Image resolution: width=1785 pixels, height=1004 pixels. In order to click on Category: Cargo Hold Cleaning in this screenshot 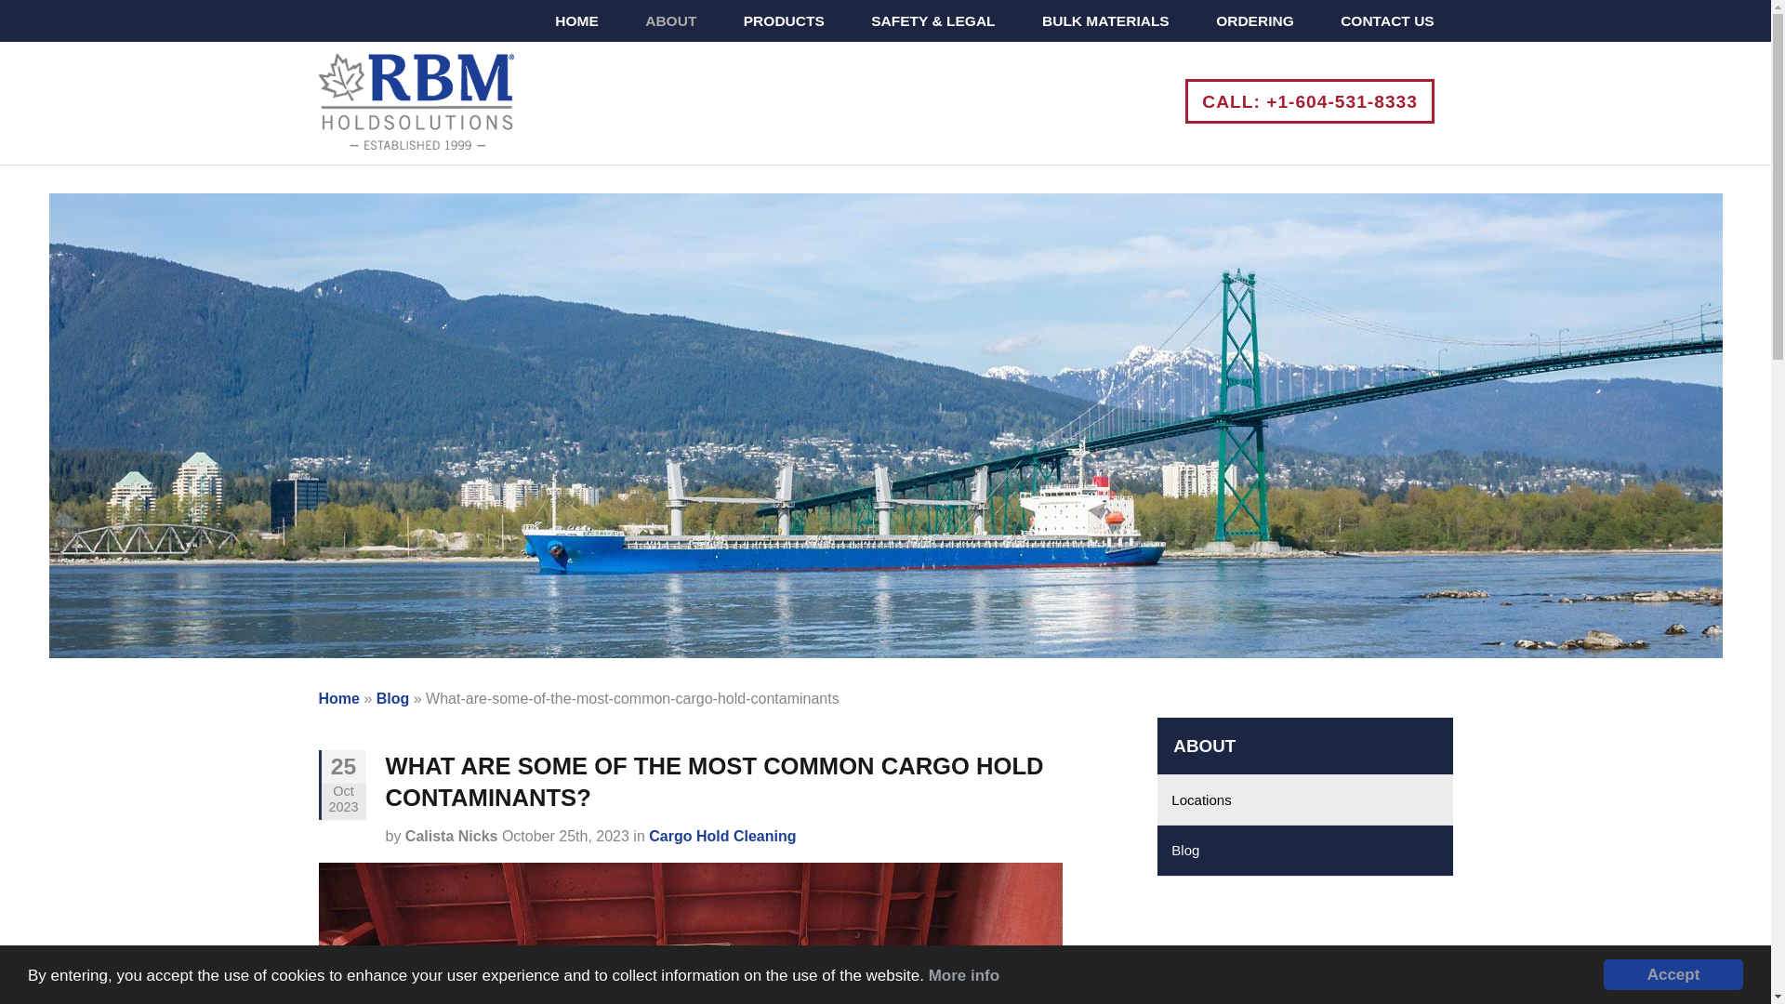, I will do `click(722, 837)`.